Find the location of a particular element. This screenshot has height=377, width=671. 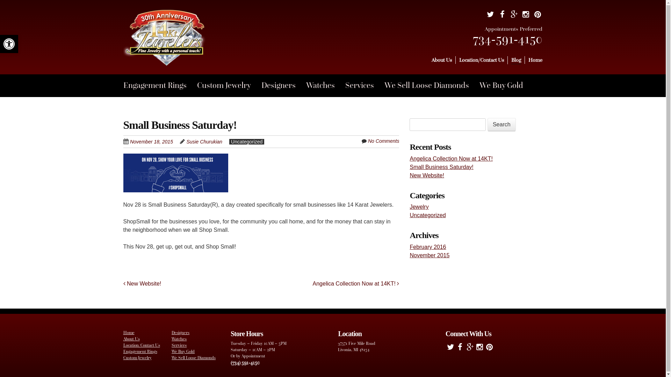

Uncategorized is located at coordinates (247, 142).